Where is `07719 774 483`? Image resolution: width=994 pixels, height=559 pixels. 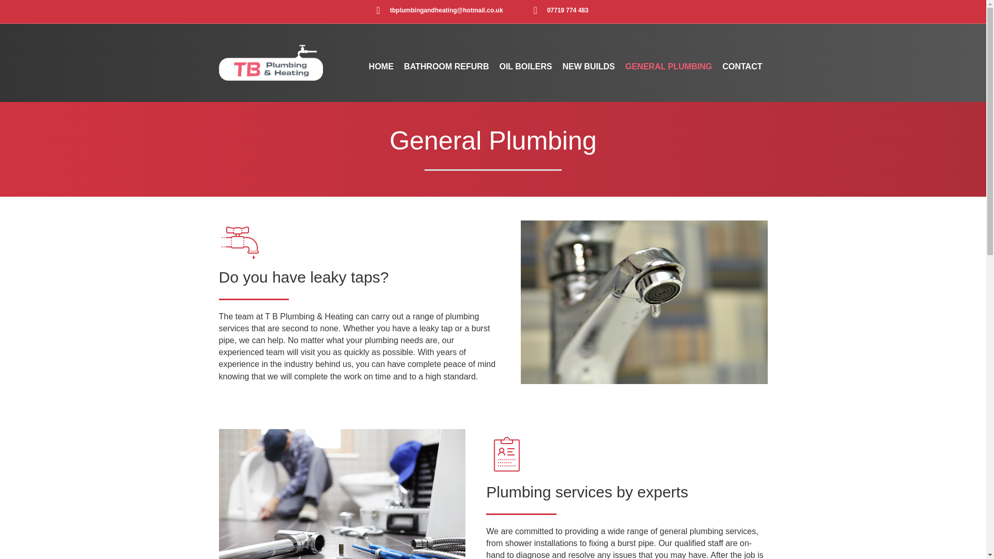
07719 774 483 is located at coordinates (558, 10).